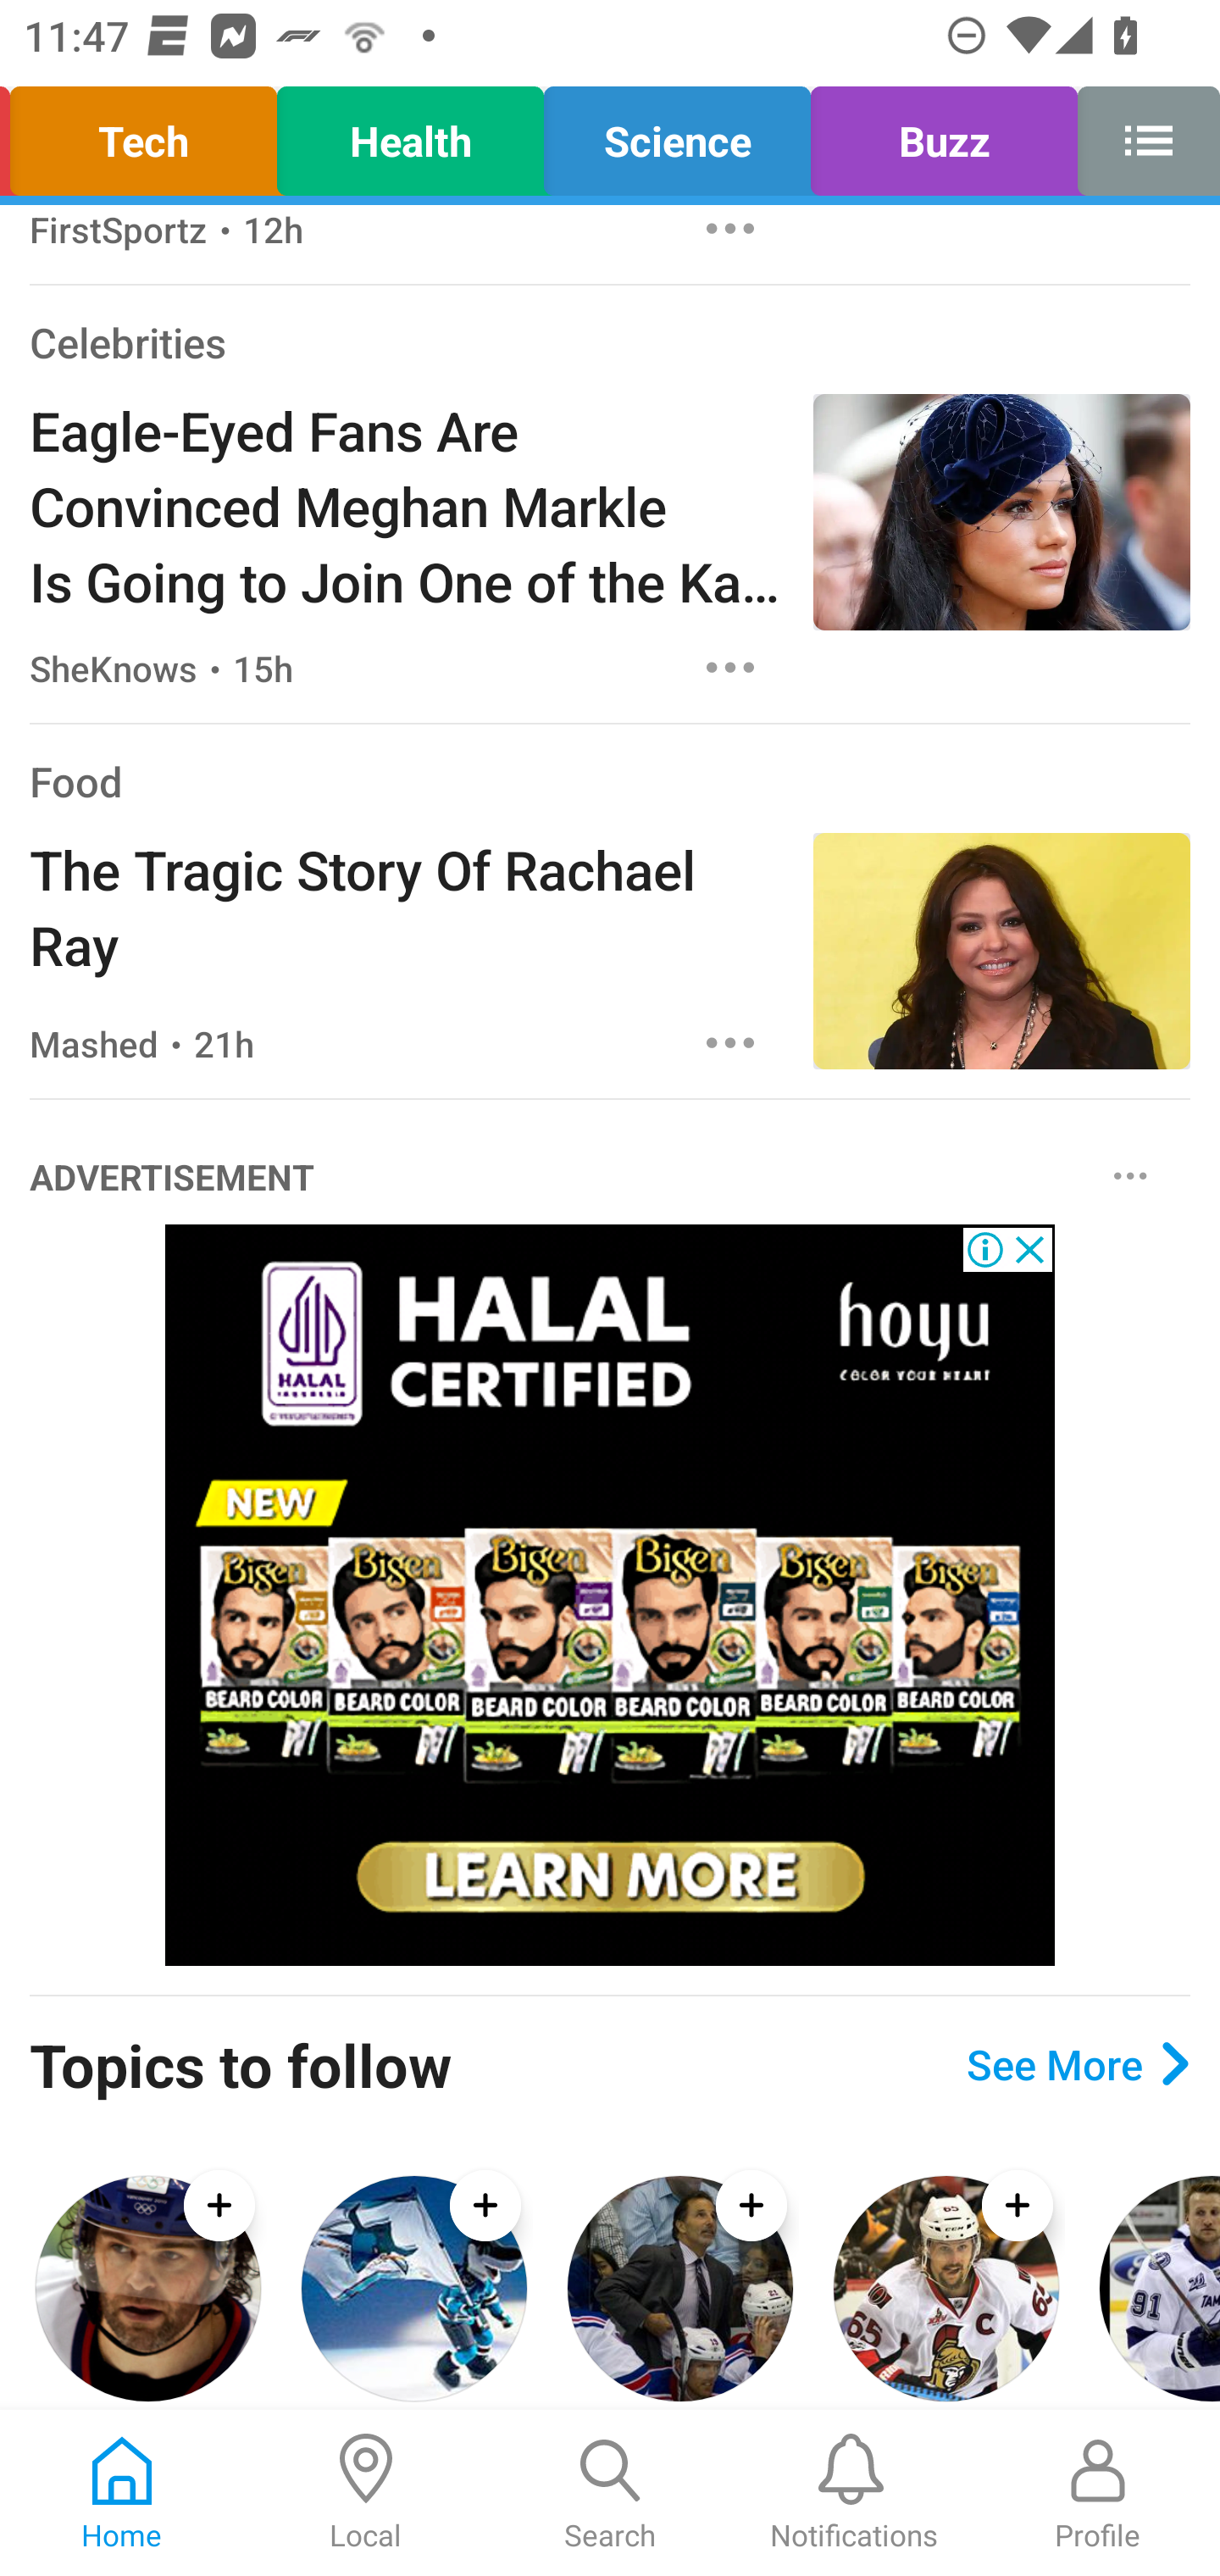  I want to click on Science, so click(676, 134).